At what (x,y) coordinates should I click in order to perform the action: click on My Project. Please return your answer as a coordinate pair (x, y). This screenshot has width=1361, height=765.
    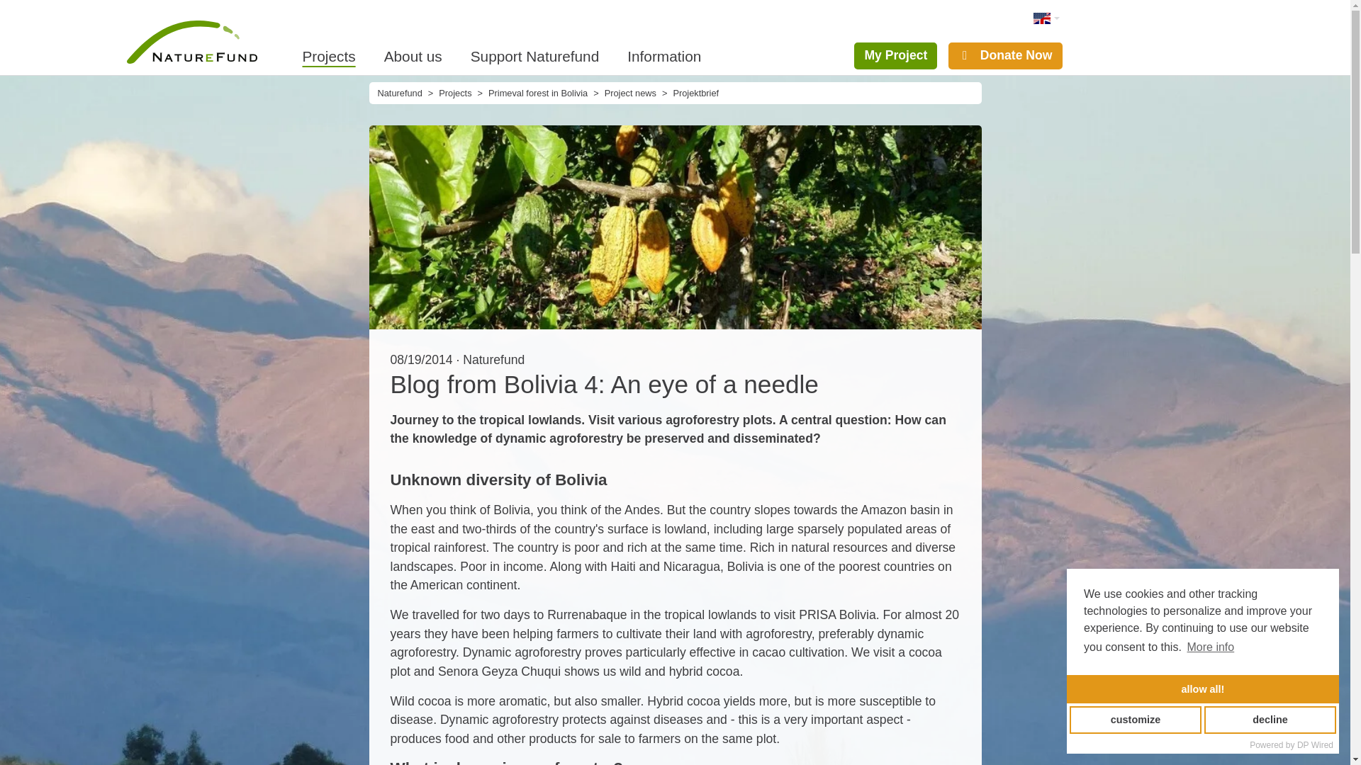
    Looking at the image, I should click on (896, 56).